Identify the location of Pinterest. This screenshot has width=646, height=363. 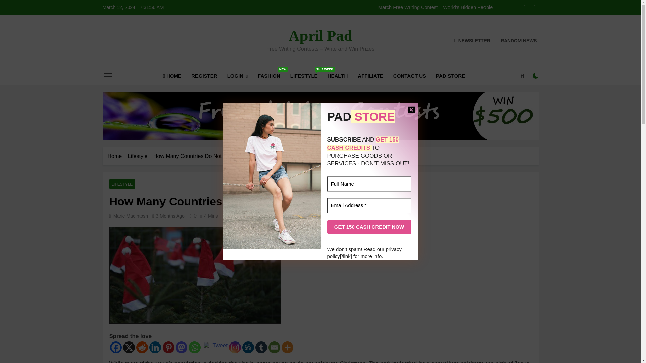
(168, 347).